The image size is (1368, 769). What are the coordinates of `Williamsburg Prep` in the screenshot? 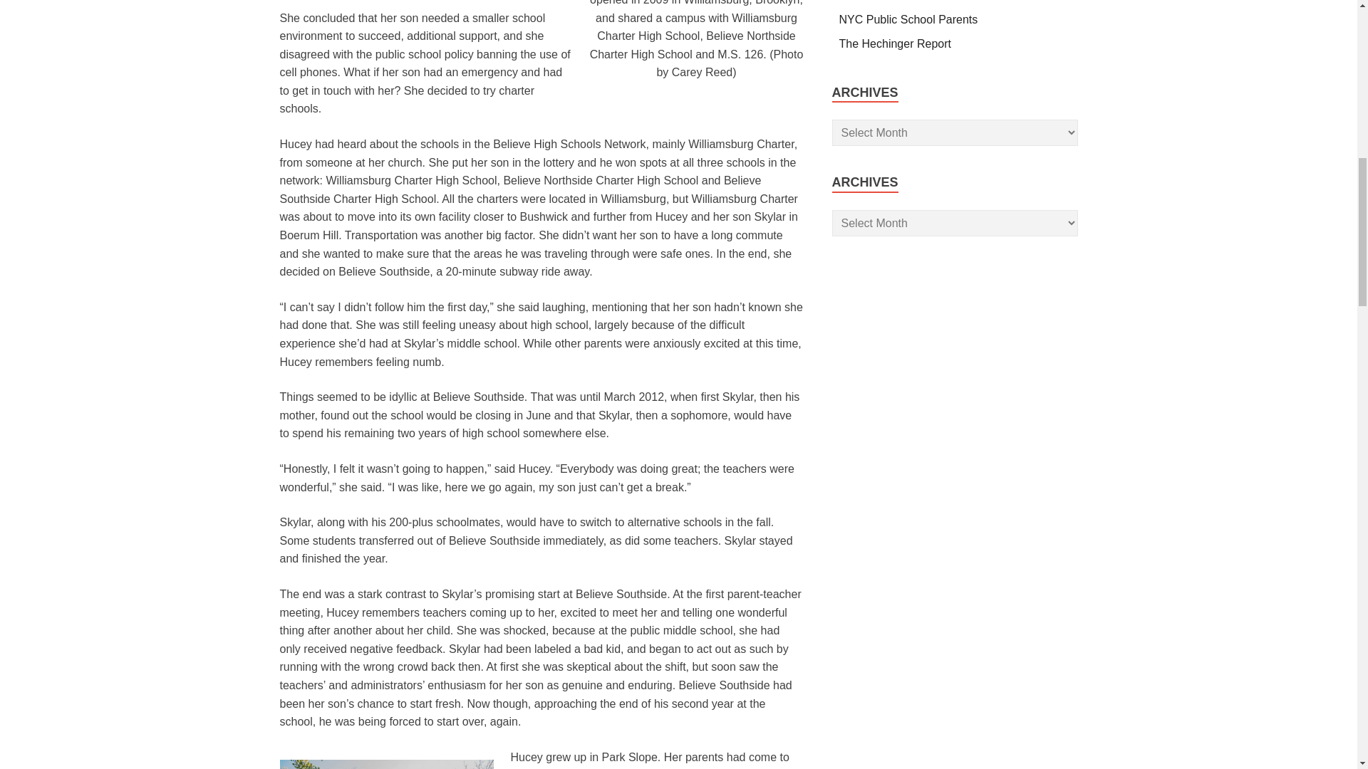 It's located at (385, 765).